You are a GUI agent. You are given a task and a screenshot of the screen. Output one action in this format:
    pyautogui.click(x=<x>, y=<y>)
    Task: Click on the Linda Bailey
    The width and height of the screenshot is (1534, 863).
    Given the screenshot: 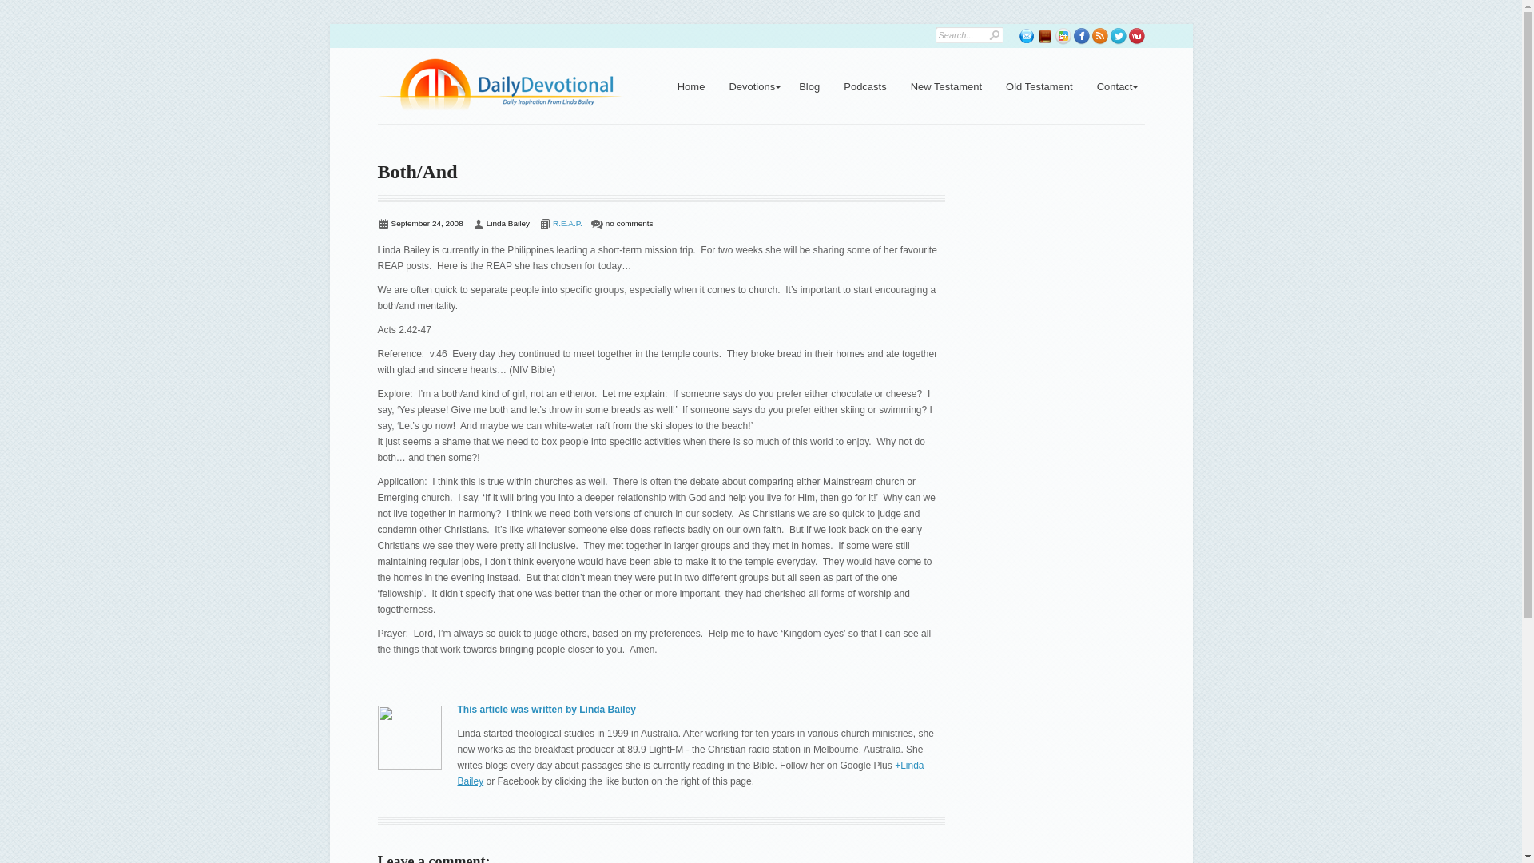 What is the action you would take?
    pyautogui.click(x=507, y=224)
    